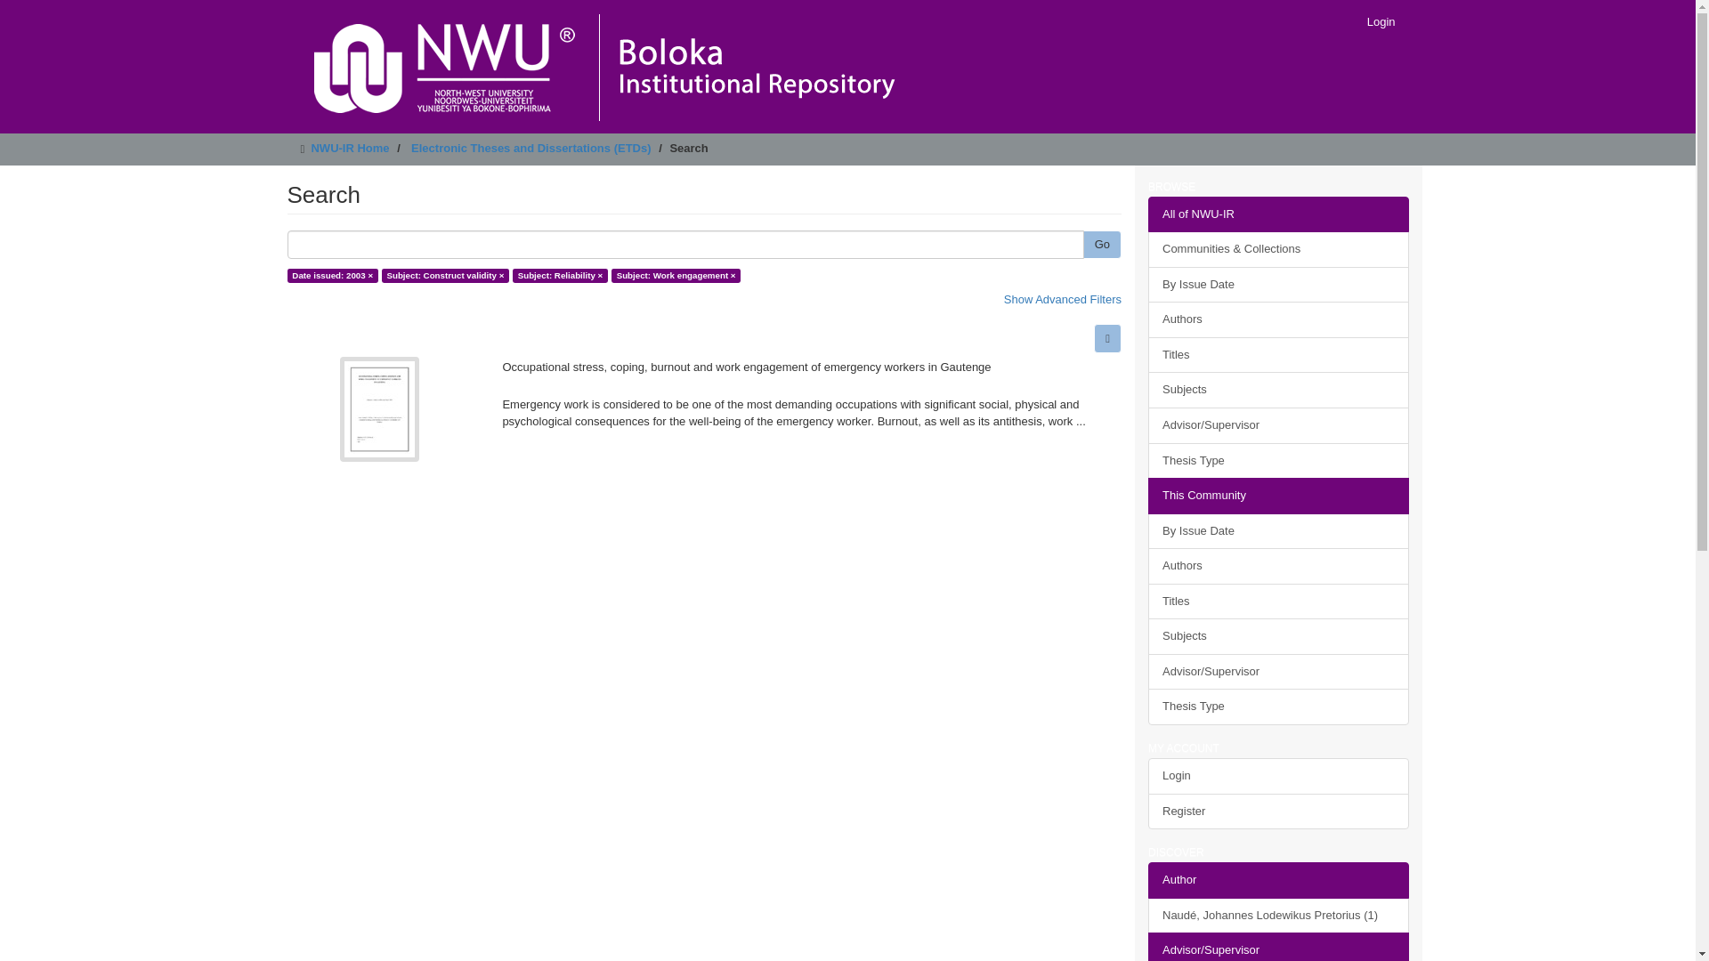  I want to click on NWU-IR Home, so click(350, 148).